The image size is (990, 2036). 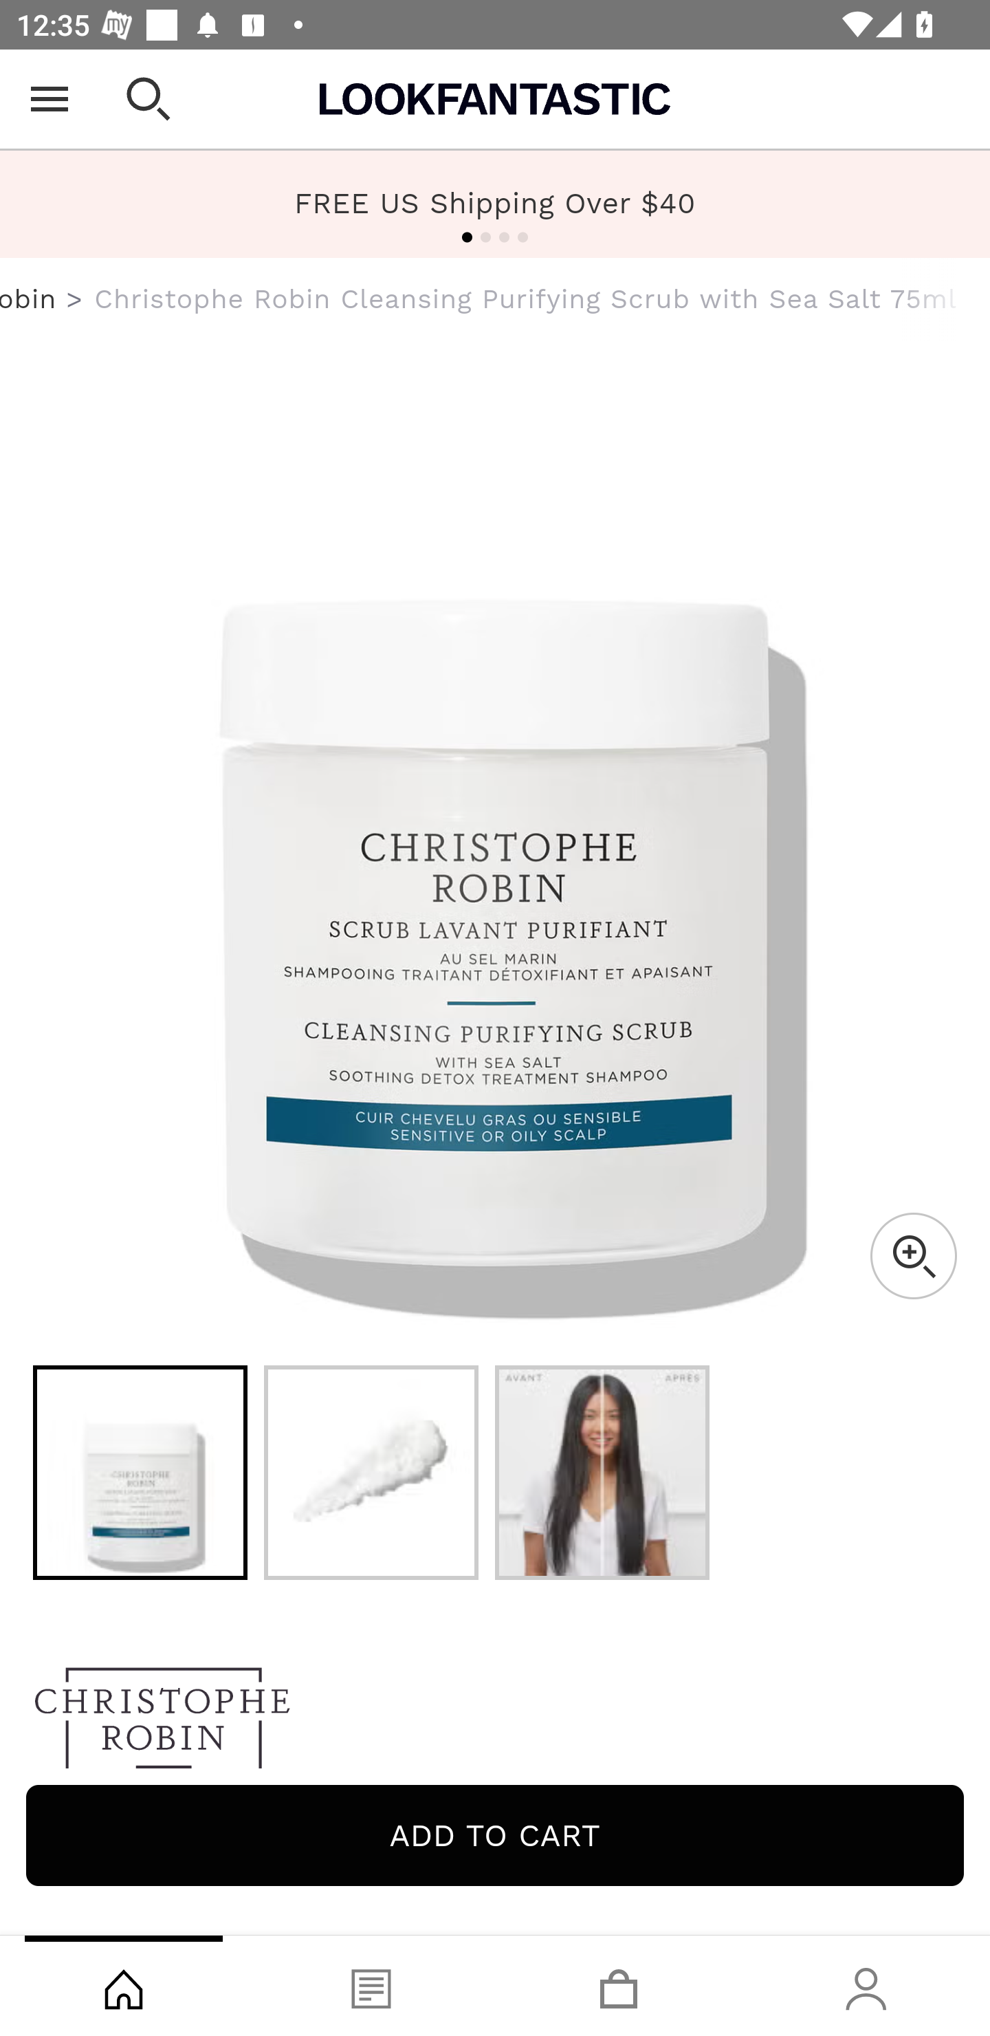 What do you see at coordinates (148, 99) in the screenshot?
I see `Open search` at bounding box center [148, 99].